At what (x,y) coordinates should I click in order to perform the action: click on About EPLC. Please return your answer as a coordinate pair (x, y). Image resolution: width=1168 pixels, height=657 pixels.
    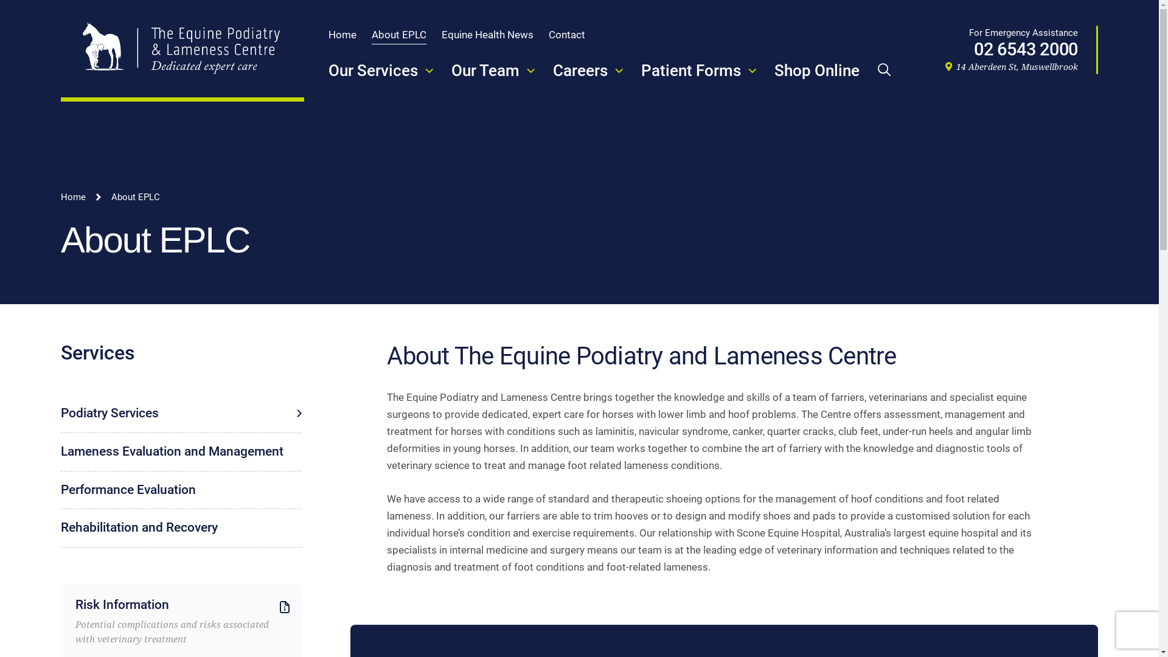
    Looking at the image, I should click on (399, 35).